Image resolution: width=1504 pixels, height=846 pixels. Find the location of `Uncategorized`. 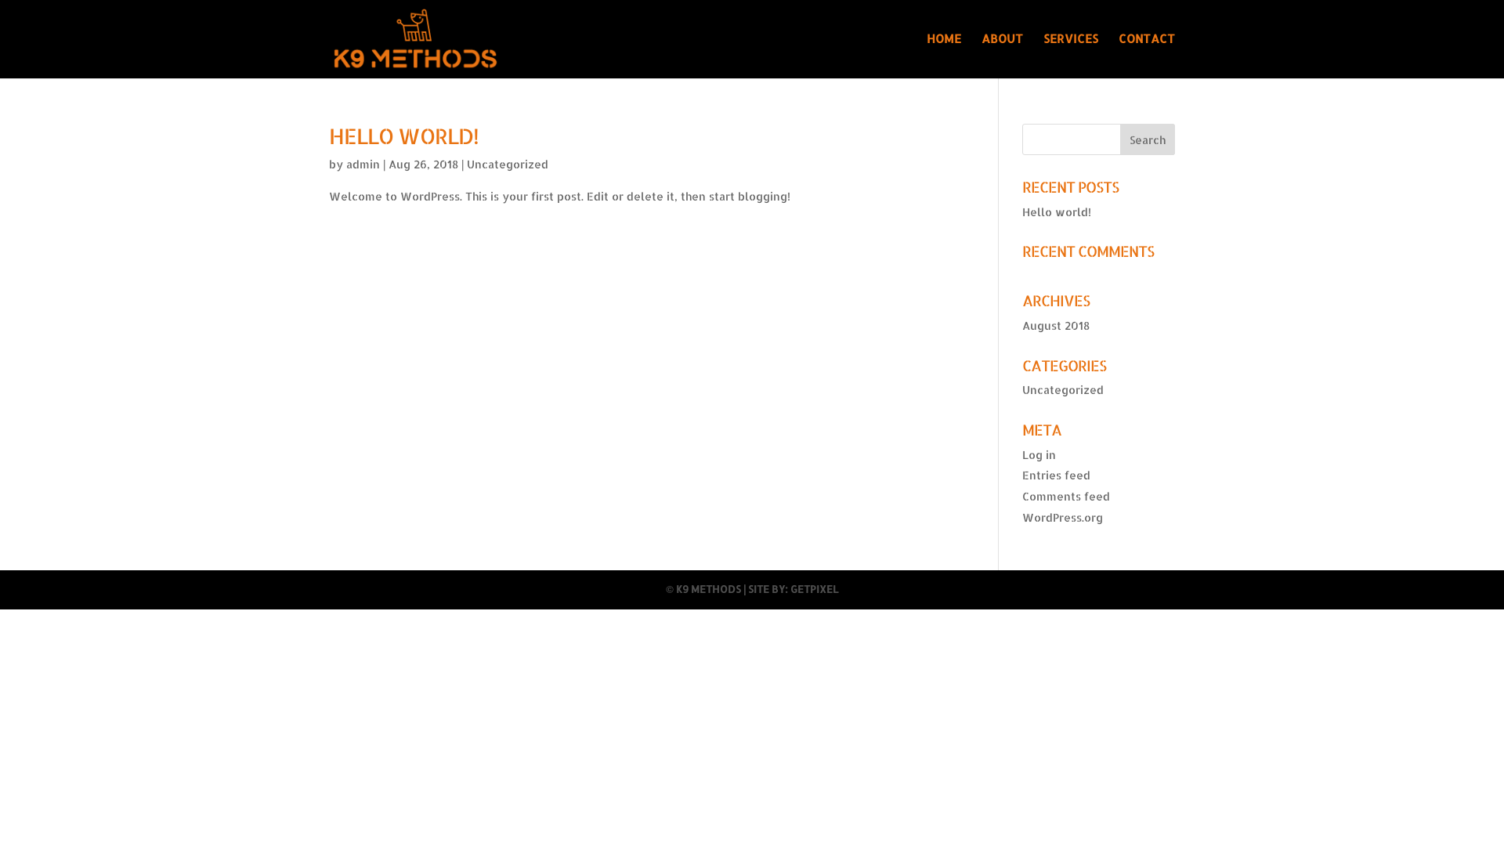

Uncategorized is located at coordinates (1063, 390).